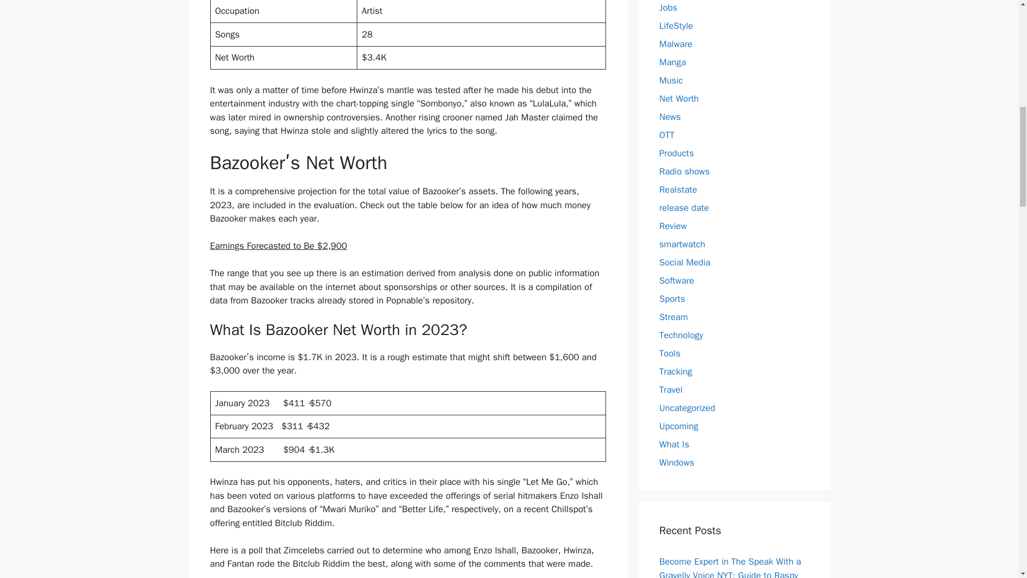 The width and height of the screenshot is (1027, 578). I want to click on Jobs, so click(668, 7).